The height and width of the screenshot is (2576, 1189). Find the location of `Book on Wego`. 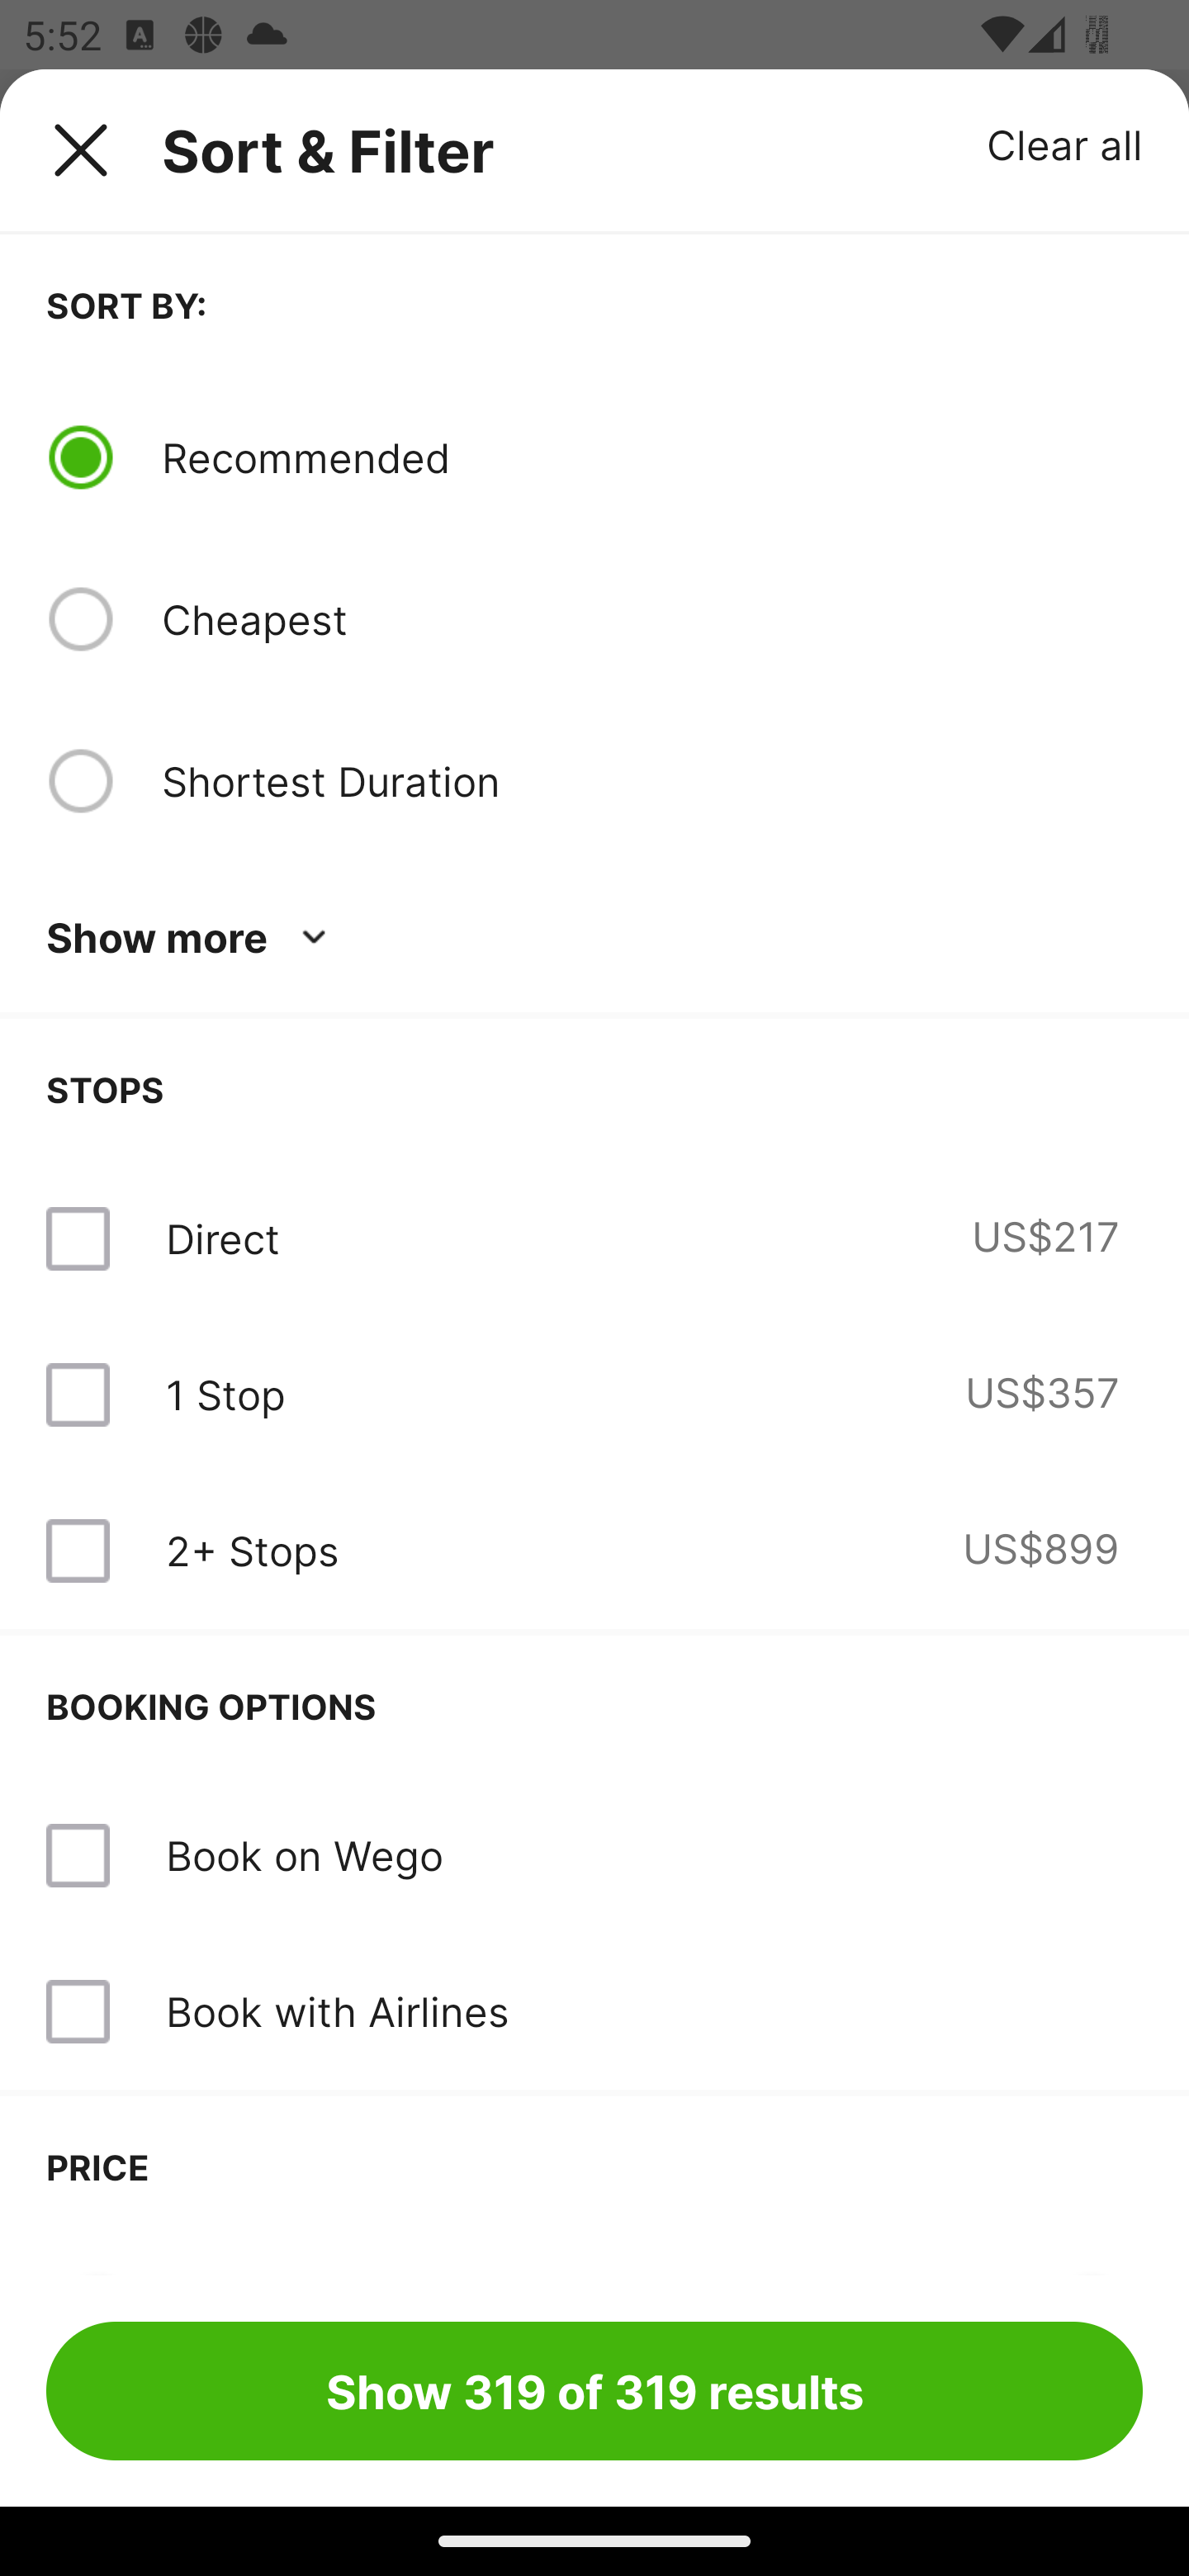

Book on Wego is located at coordinates (304, 1854).